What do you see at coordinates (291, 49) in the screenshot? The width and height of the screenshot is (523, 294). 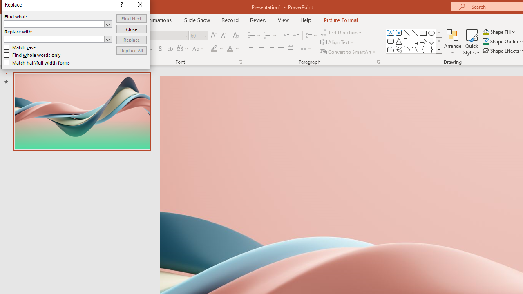 I see `Distributed` at bounding box center [291, 49].